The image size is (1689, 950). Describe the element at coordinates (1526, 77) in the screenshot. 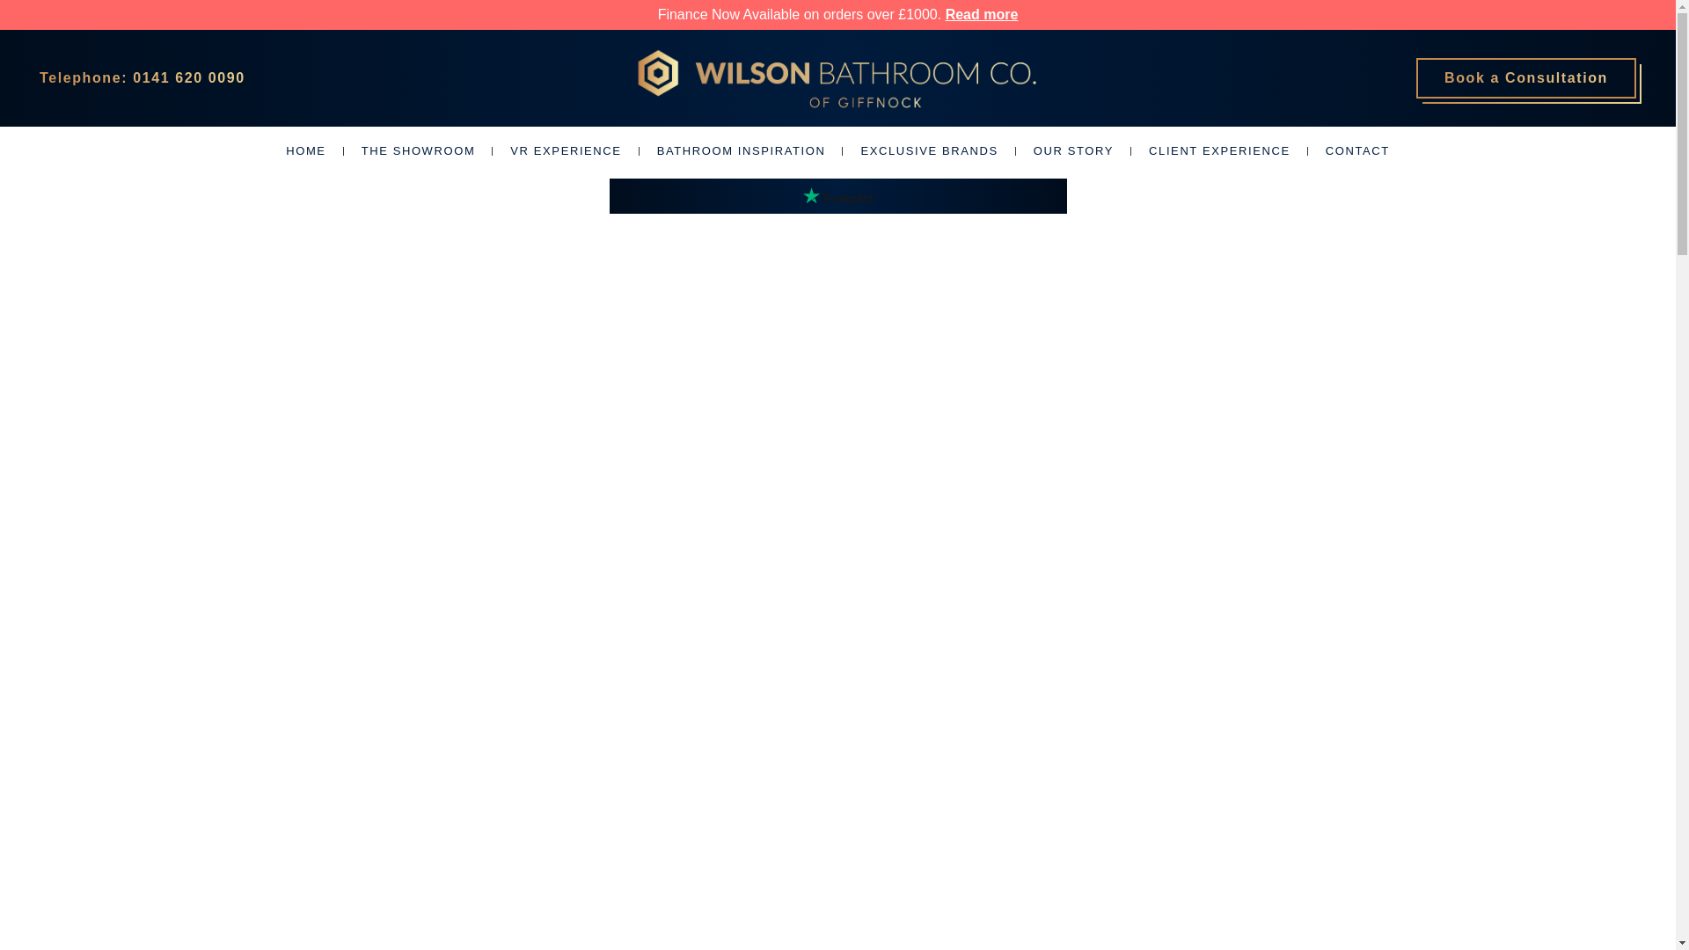

I see `Book a Consultation` at that location.